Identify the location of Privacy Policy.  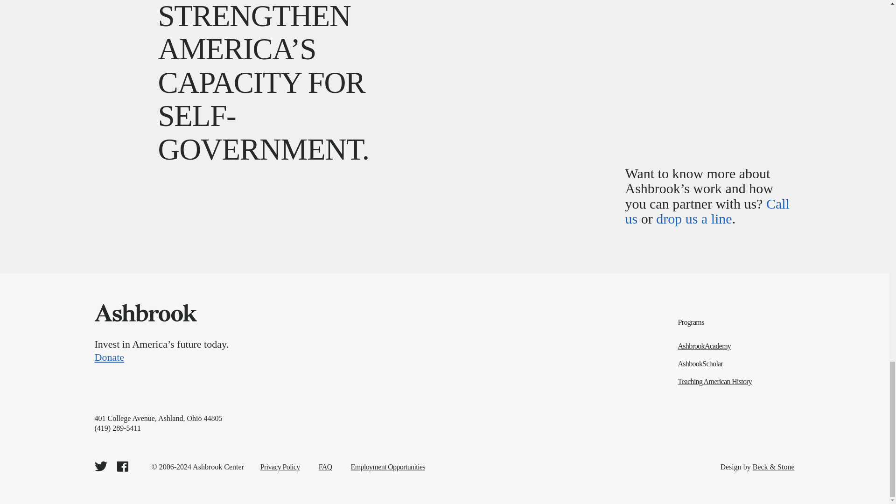
(280, 467).